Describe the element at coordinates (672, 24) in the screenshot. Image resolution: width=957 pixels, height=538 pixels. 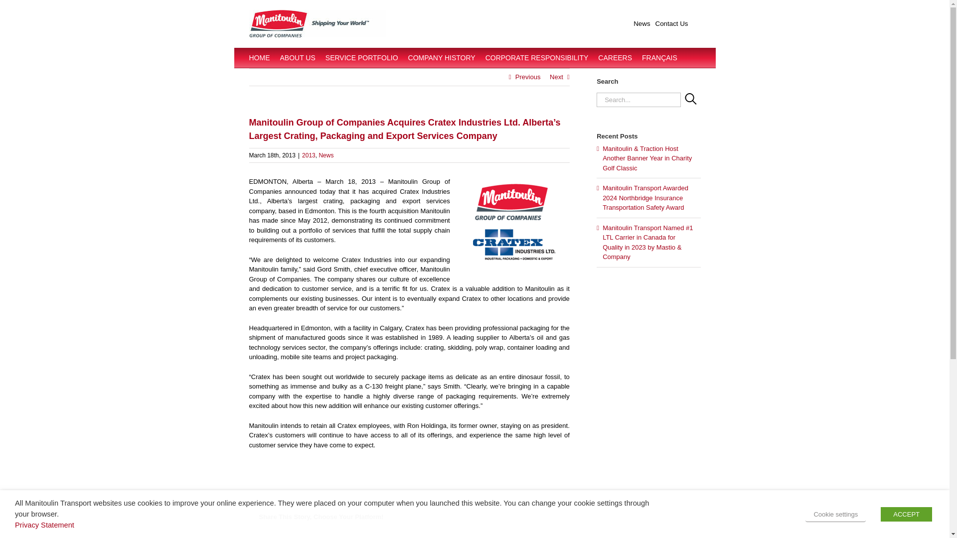
I see `Contact Us` at that location.